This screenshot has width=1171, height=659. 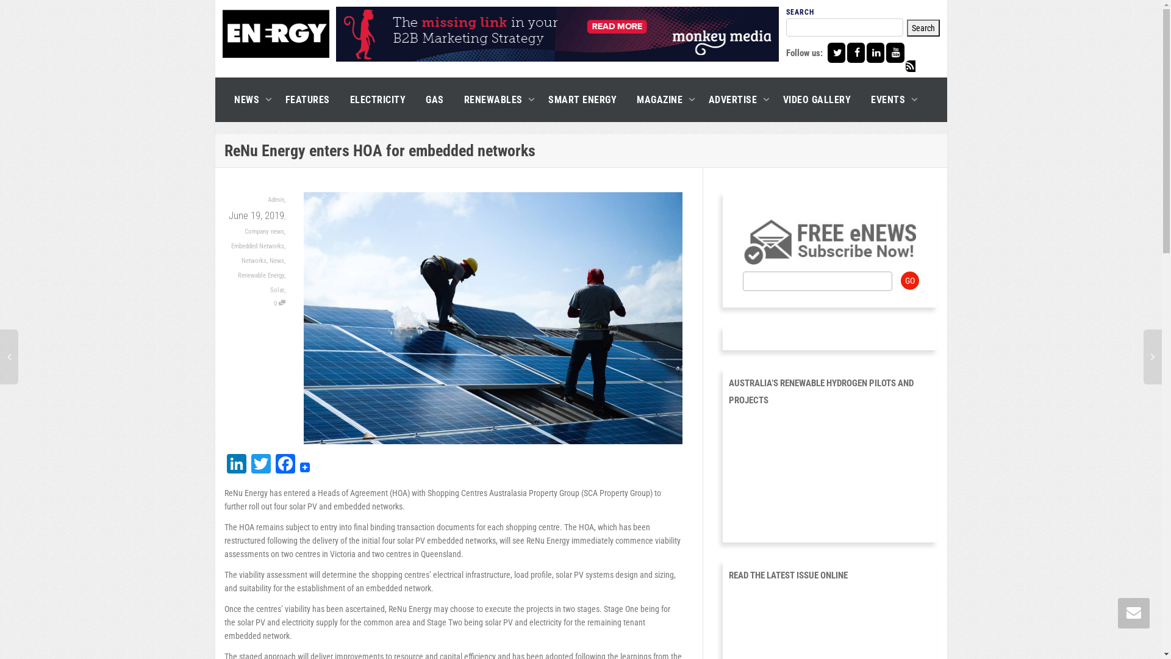 I want to click on LinkedIn, so click(x=237, y=465).